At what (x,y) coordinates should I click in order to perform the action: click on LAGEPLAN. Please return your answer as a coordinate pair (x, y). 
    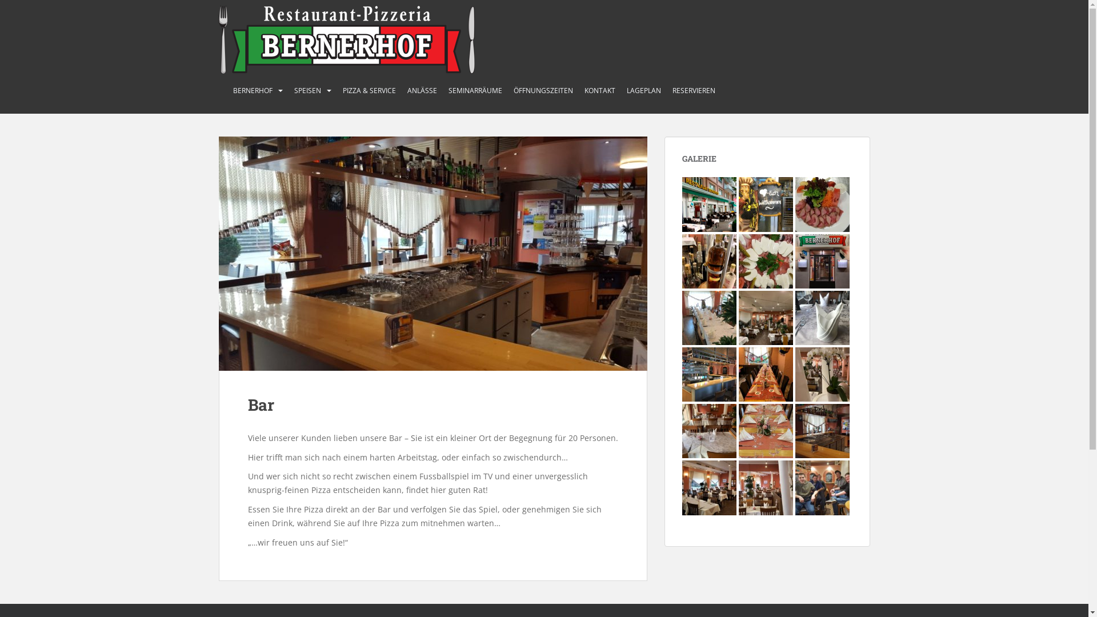
    Looking at the image, I should click on (643, 91).